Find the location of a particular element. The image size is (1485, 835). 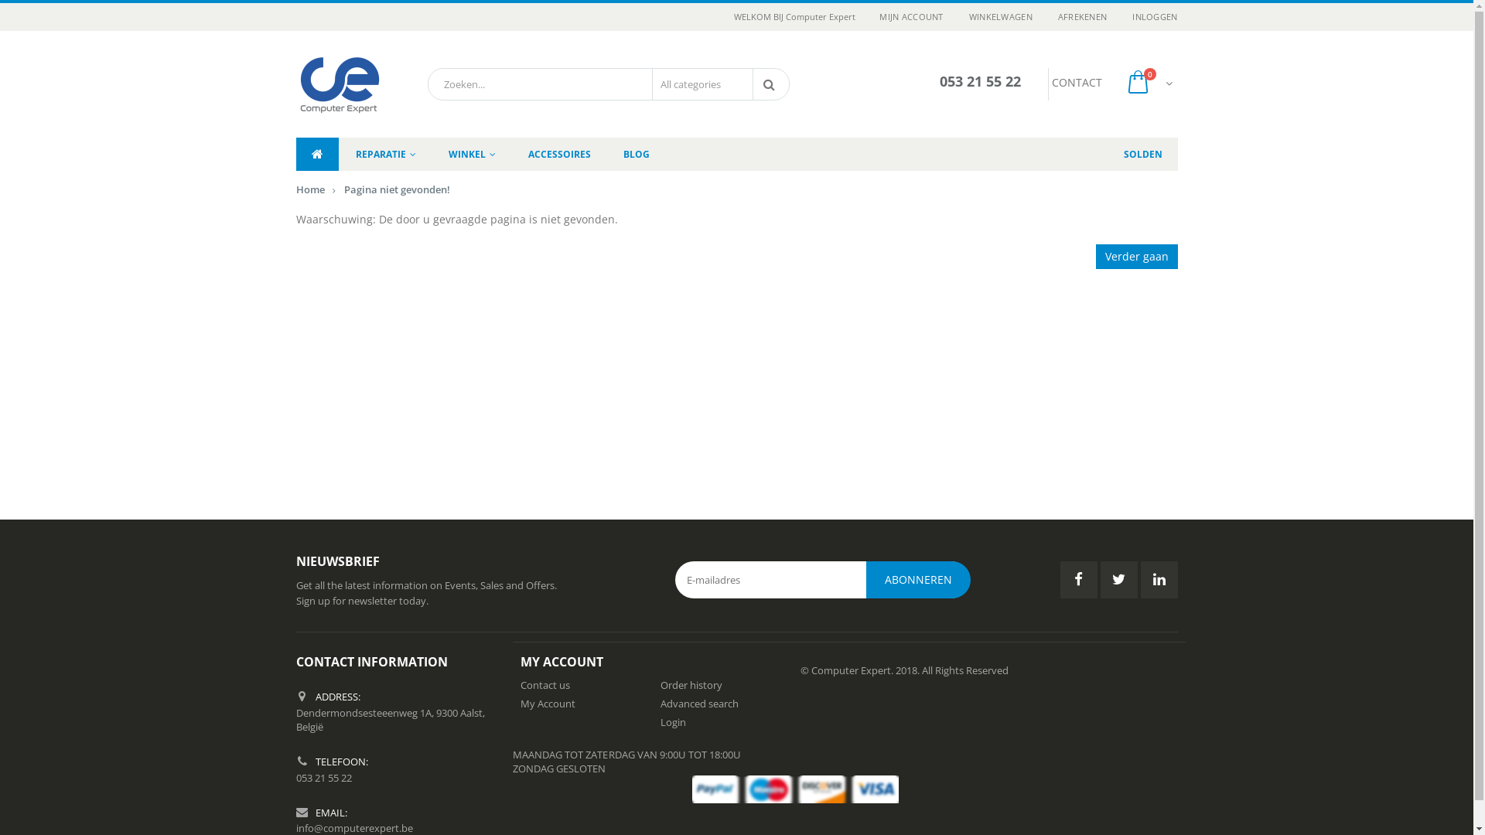

CONTACT is located at coordinates (1077, 82).